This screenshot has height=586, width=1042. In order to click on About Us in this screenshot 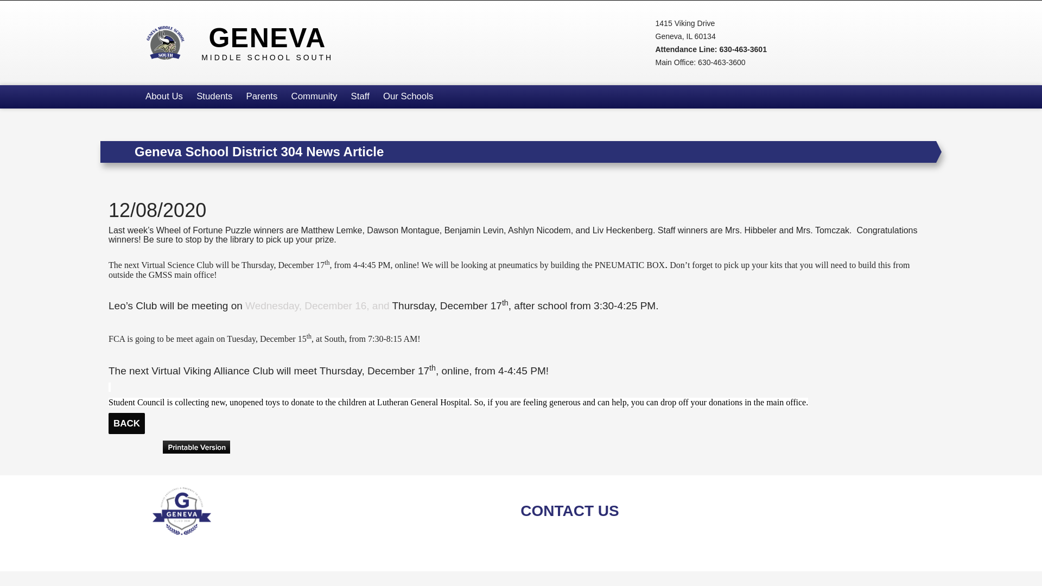, I will do `click(245, 42)`.